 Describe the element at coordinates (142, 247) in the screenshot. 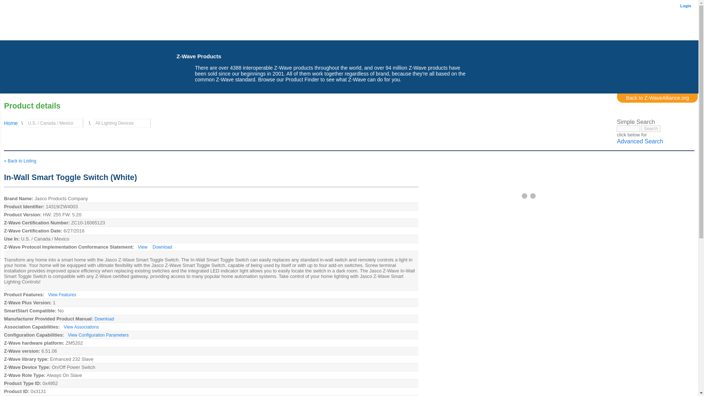

I see `View` at that location.